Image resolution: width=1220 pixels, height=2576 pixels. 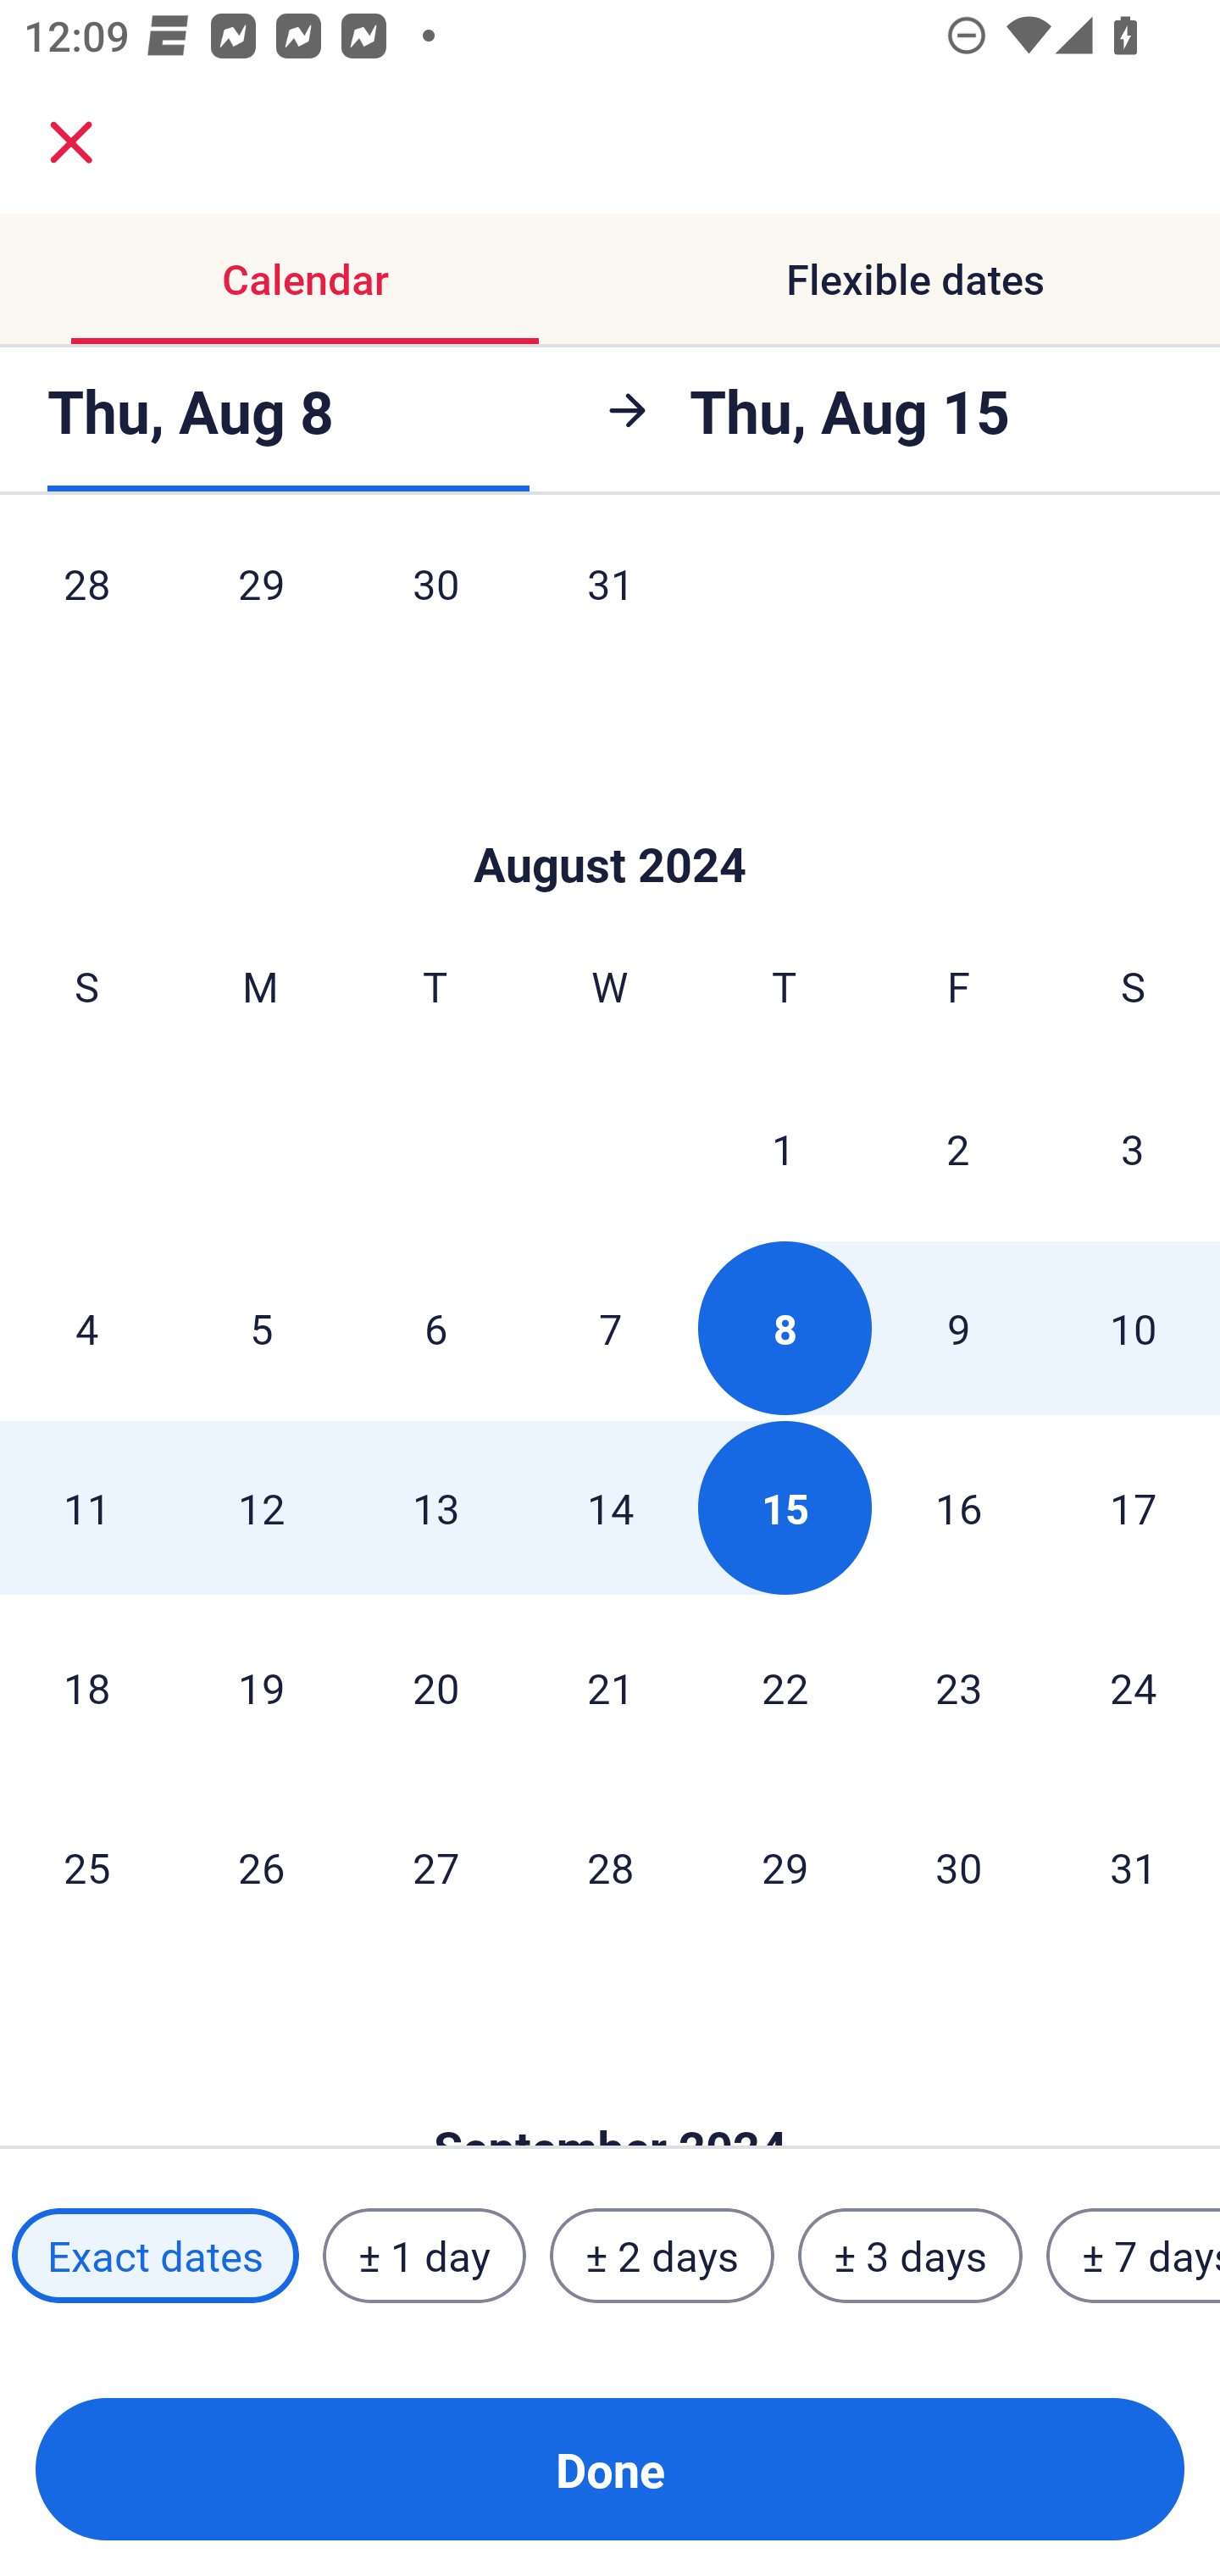 What do you see at coordinates (958, 1149) in the screenshot?
I see `2 Friday, August 2, 2024` at bounding box center [958, 1149].